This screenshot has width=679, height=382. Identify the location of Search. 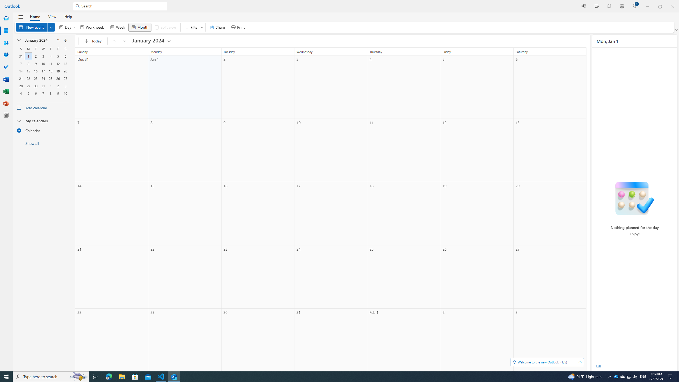
(123, 6).